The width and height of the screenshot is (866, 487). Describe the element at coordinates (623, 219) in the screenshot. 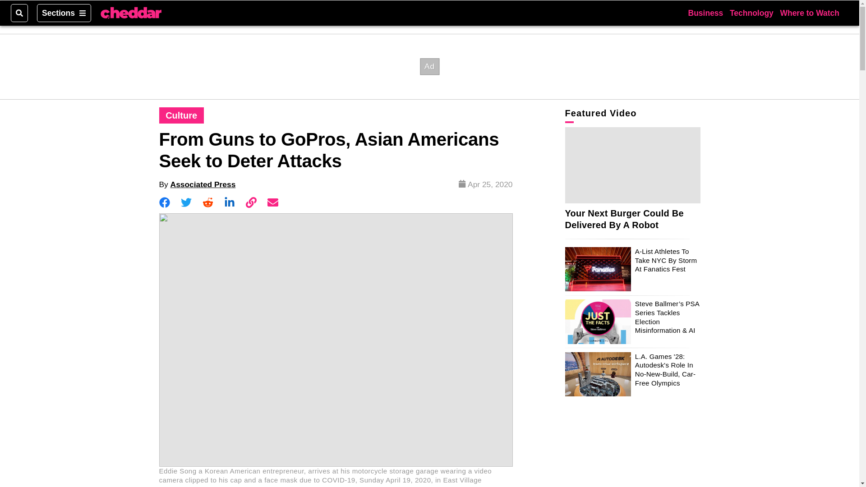

I see `Your Next Burger Could Be Delivered By A Robot` at that location.